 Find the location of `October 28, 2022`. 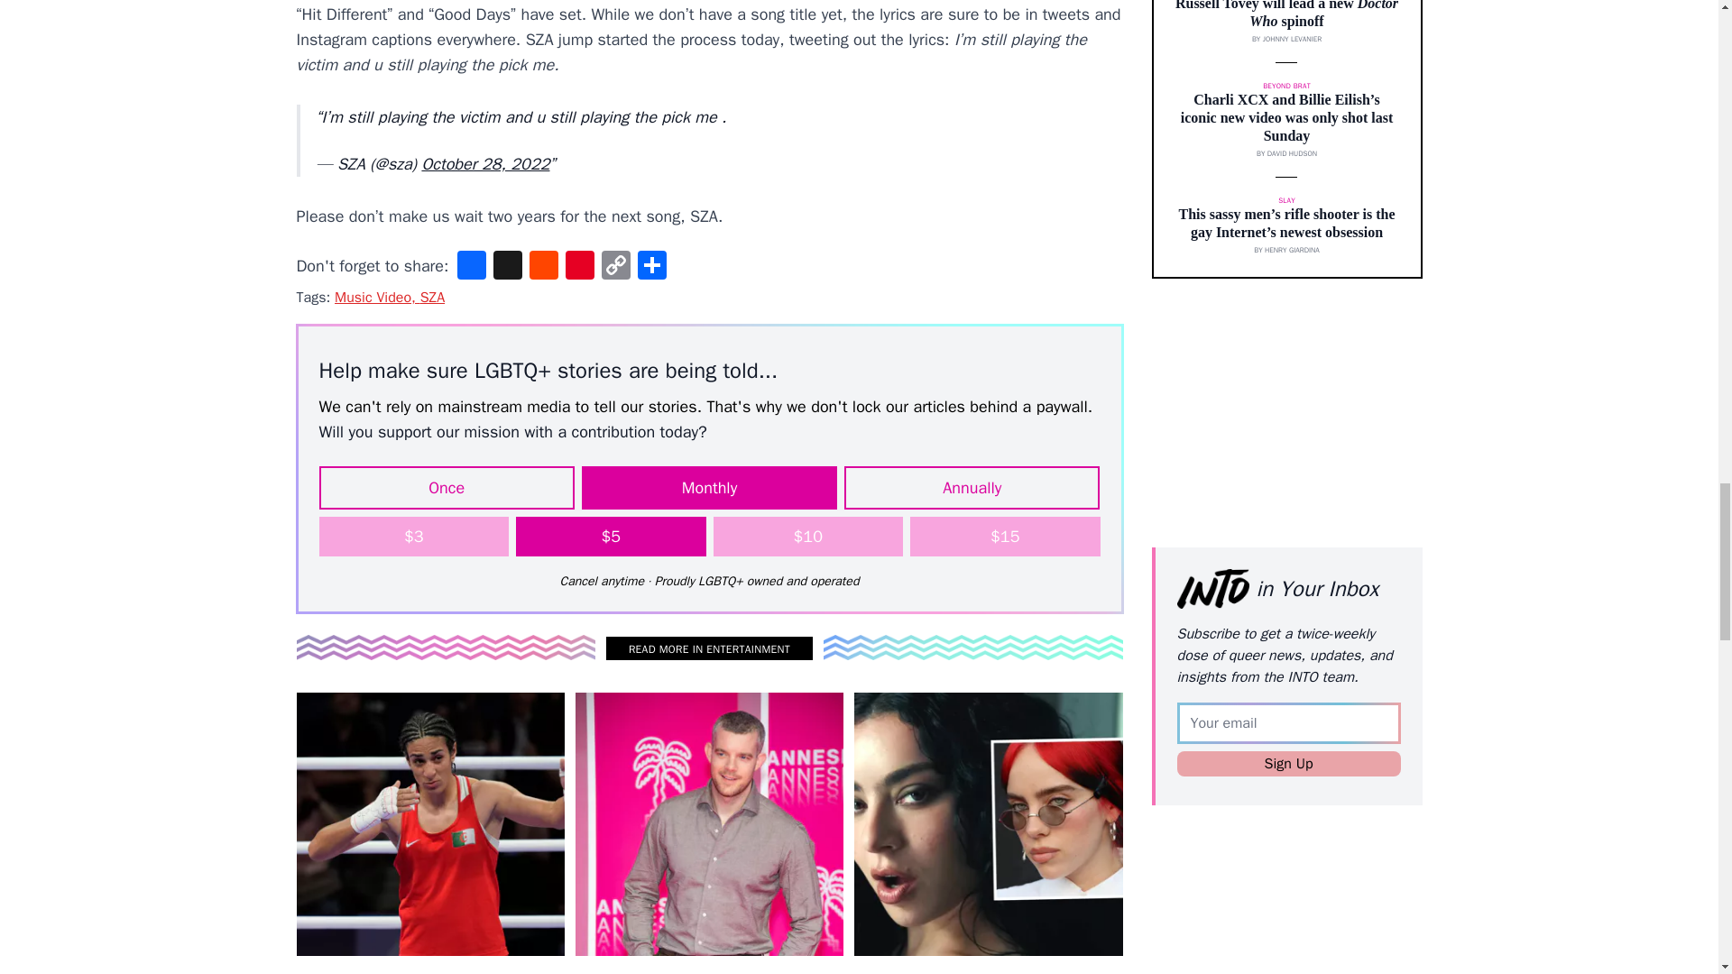

October 28, 2022 is located at coordinates (484, 164).